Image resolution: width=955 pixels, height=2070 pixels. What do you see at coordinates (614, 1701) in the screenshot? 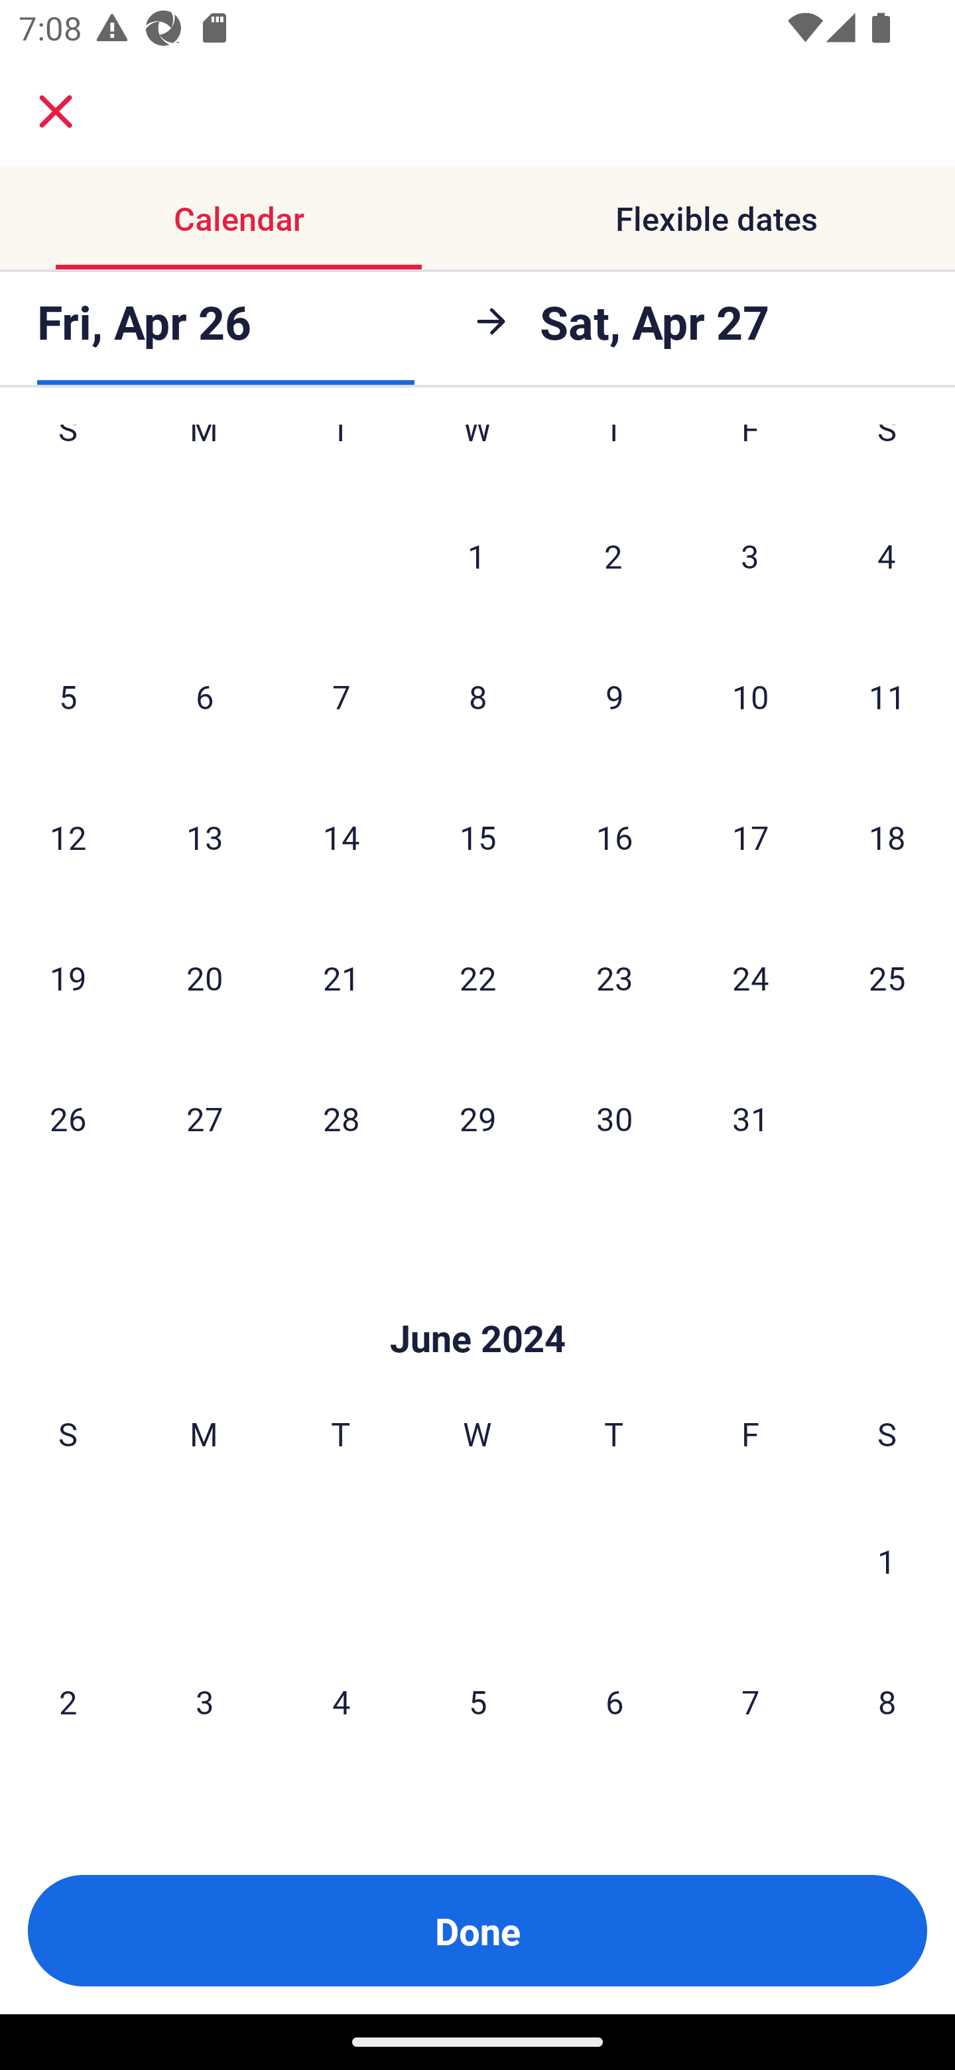
I see `6 Thursday, June 6, 2024` at bounding box center [614, 1701].